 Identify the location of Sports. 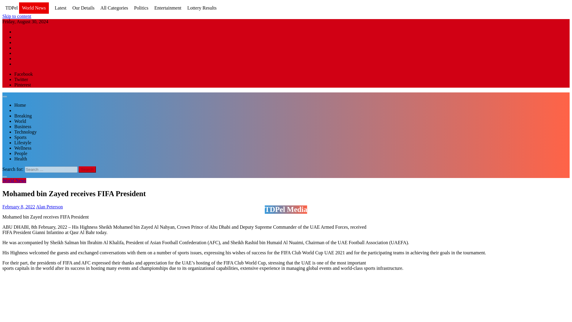
(20, 137).